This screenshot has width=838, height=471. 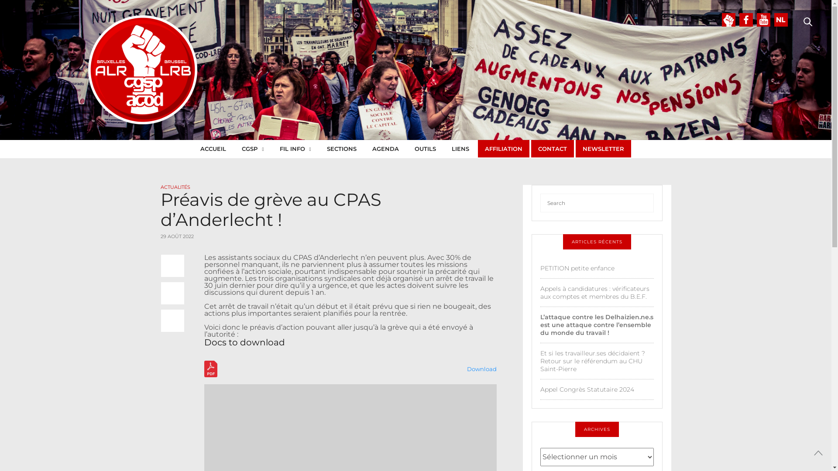 What do you see at coordinates (729, 20) in the screenshot?
I see `Espace Militant` at bounding box center [729, 20].